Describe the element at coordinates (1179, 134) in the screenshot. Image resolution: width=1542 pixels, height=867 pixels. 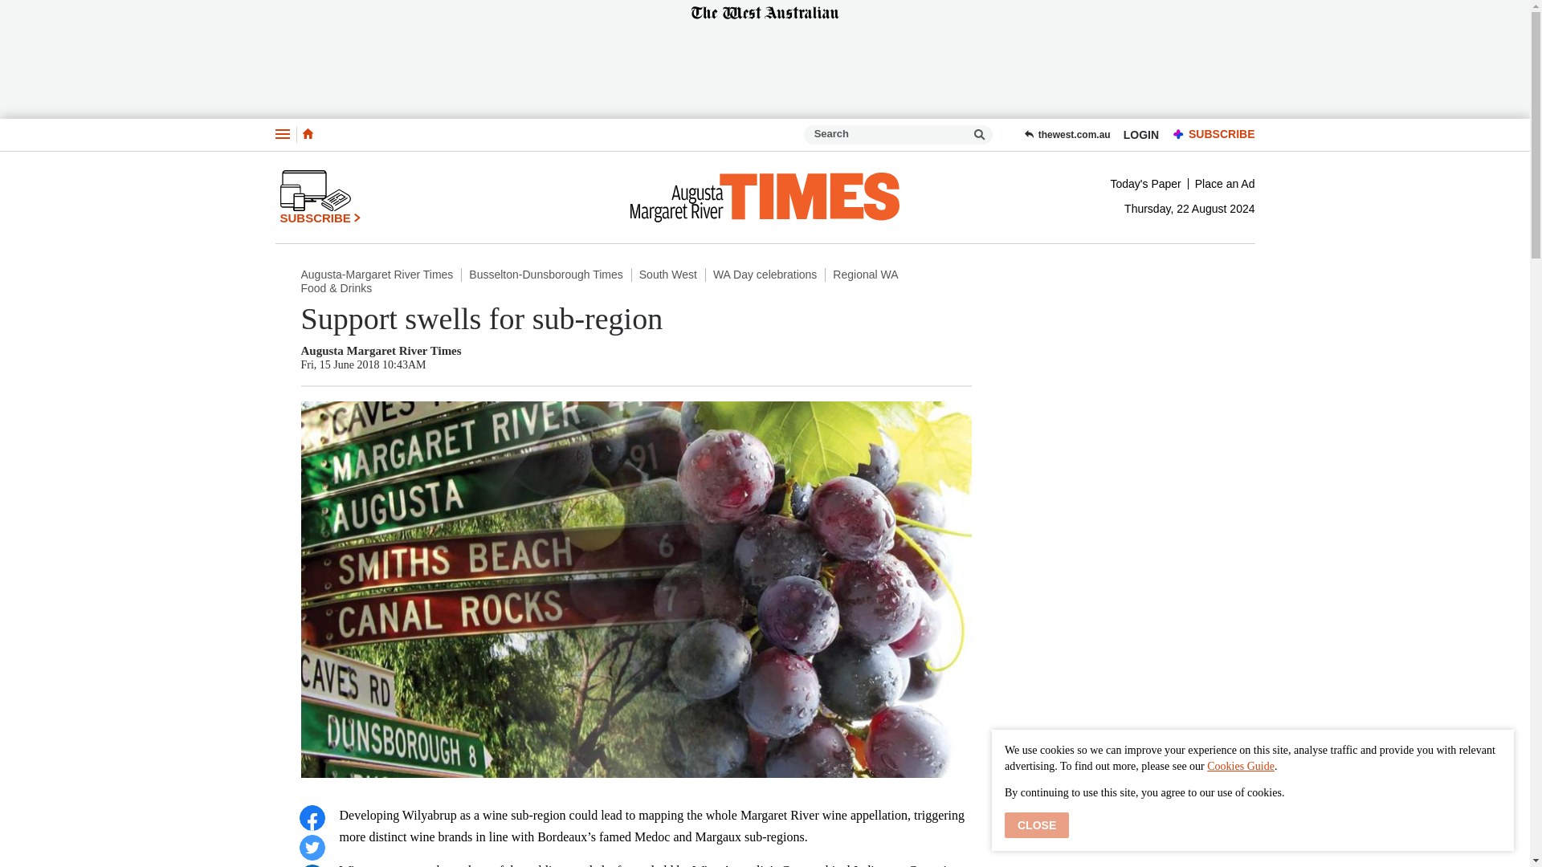
I see `PREMIUM` at that location.